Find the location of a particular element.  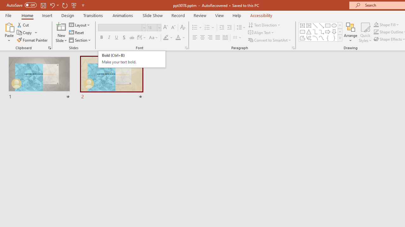

Vertical Text Box is located at coordinates (309, 25).